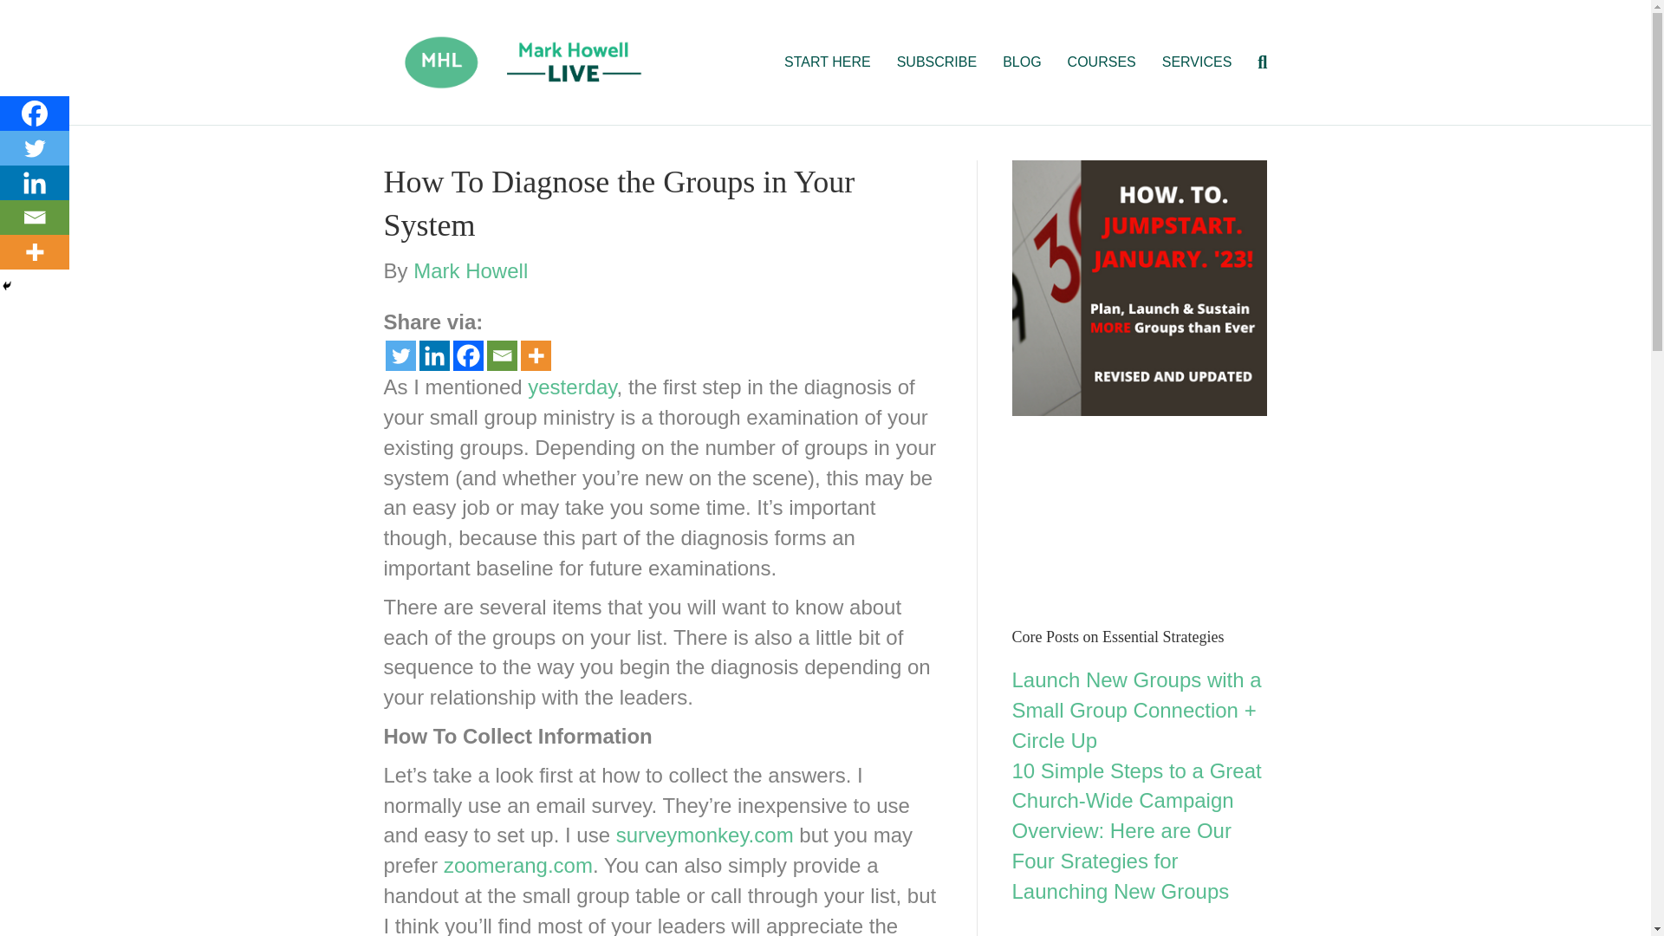 This screenshot has width=1664, height=936. What do you see at coordinates (936, 62) in the screenshot?
I see `SUBSCRIBE` at bounding box center [936, 62].